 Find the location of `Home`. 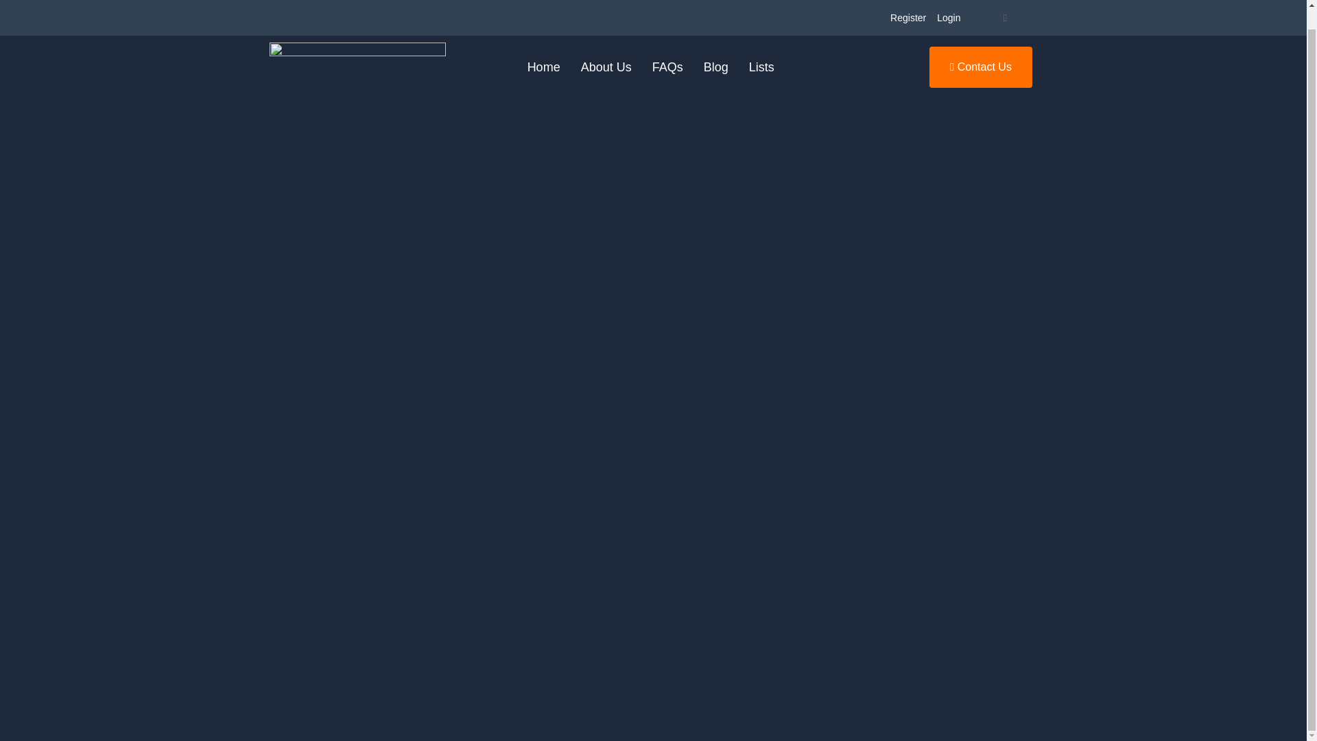

Home is located at coordinates (543, 67).